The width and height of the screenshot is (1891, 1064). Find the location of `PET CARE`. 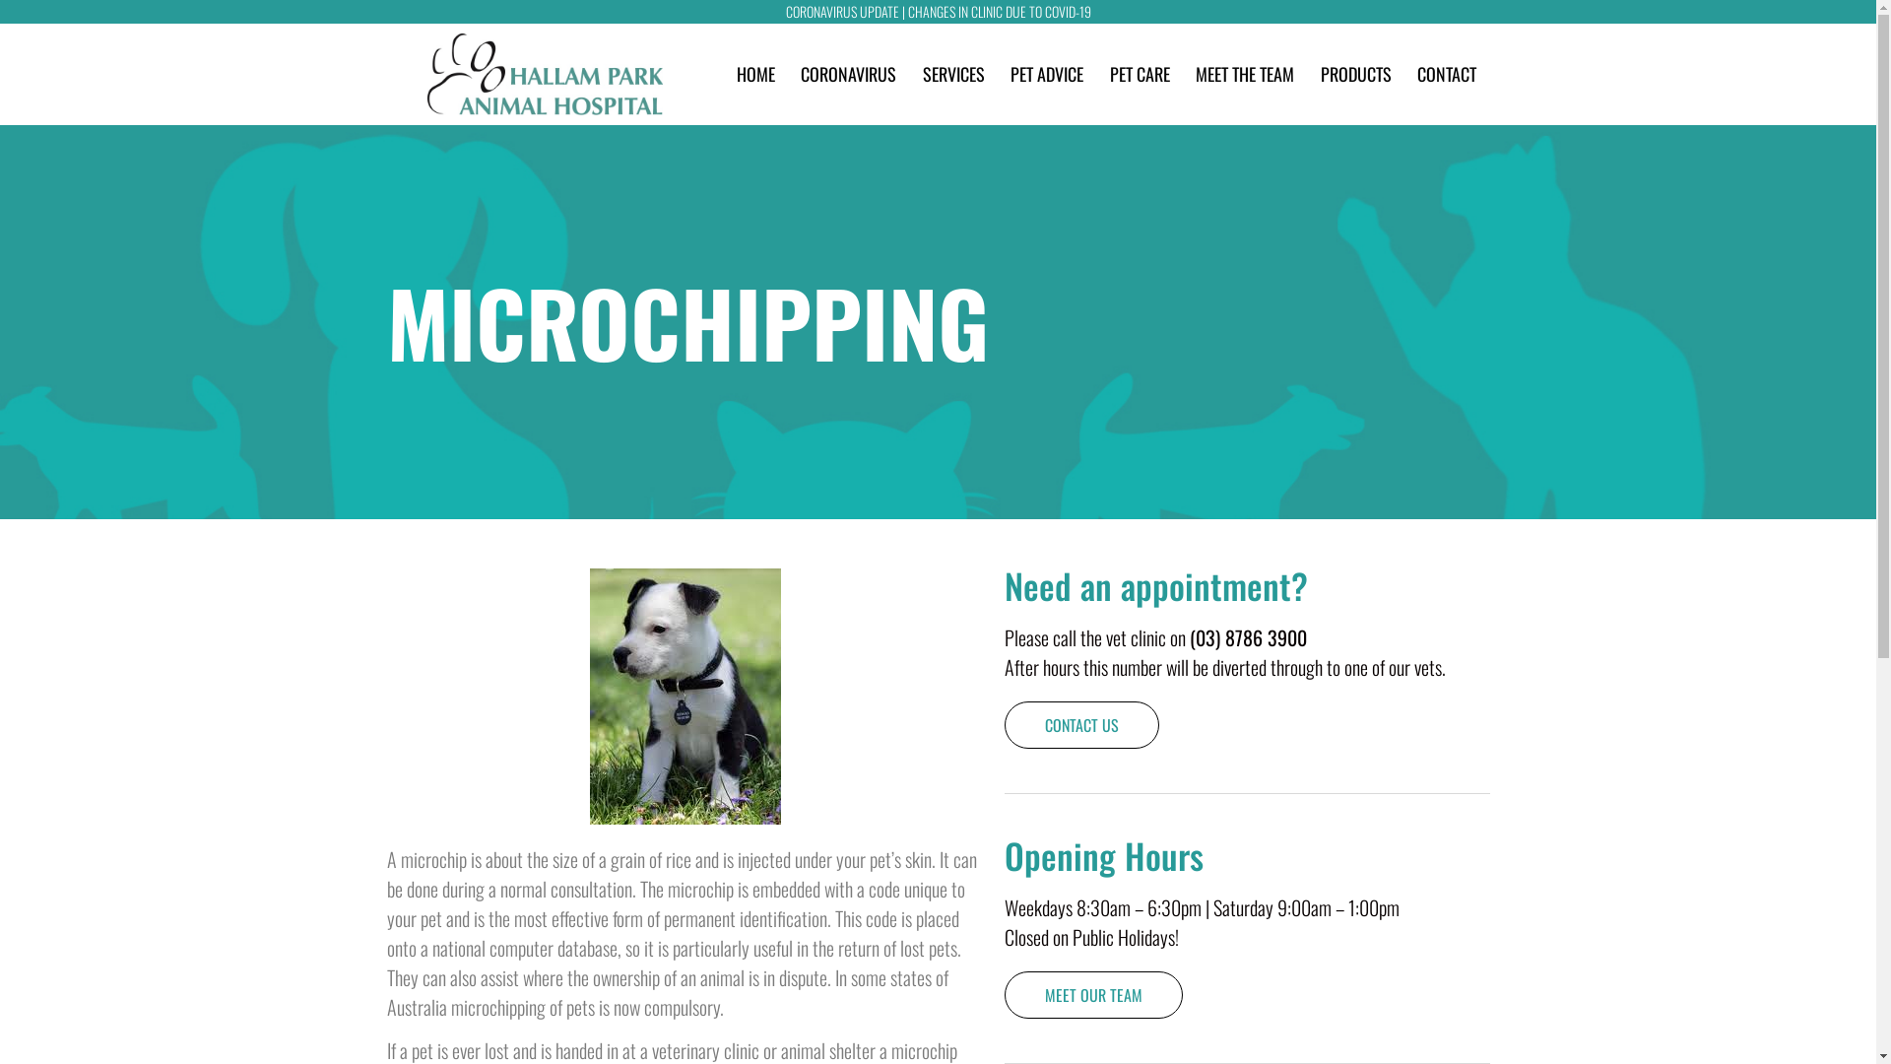

PET CARE is located at coordinates (1141, 74).